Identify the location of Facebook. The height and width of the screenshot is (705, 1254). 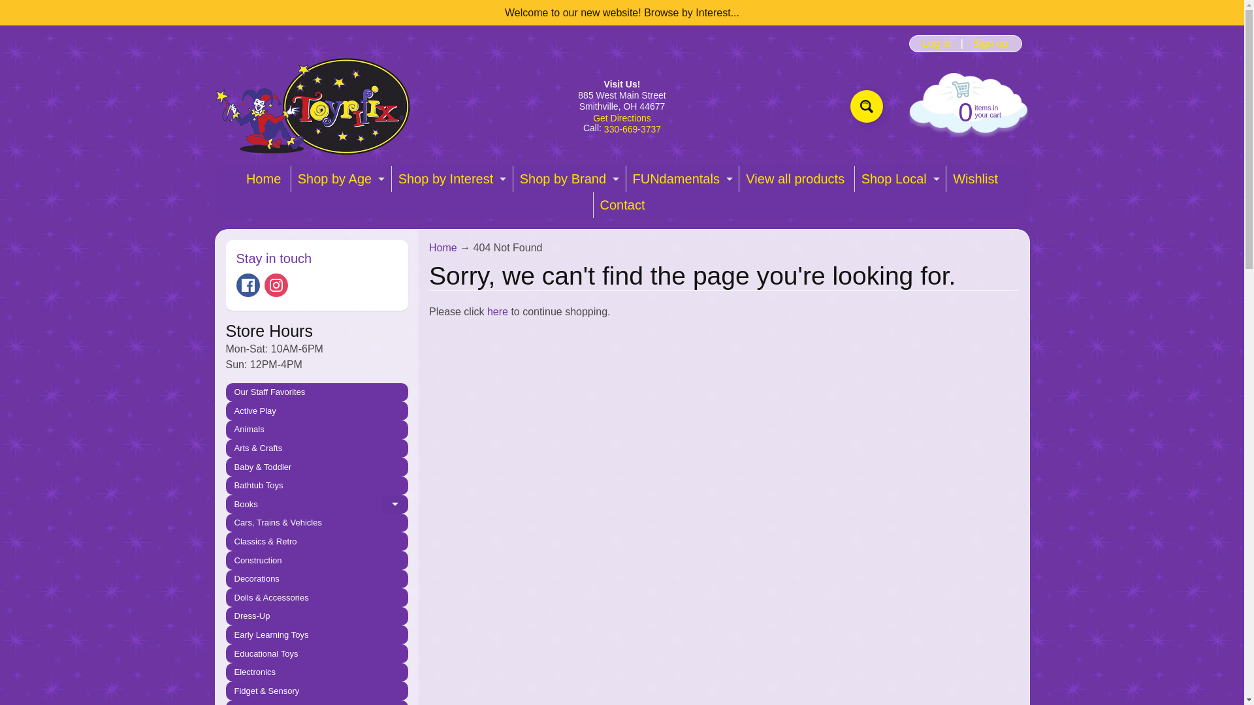
(339, 178).